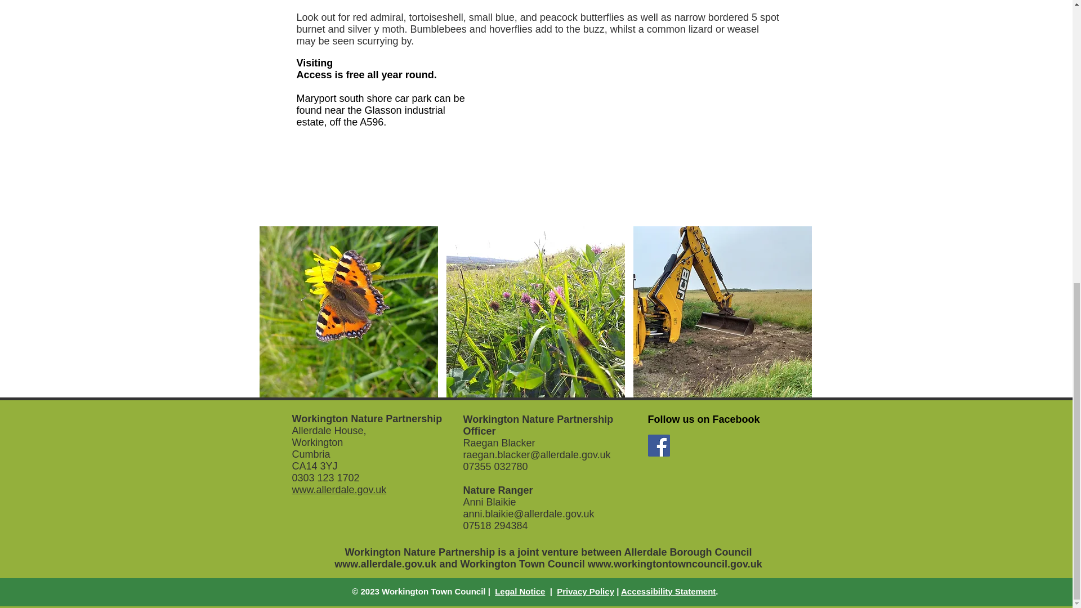 This screenshot has width=1081, height=608. I want to click on Accessibility Statement, so click(668, 591).